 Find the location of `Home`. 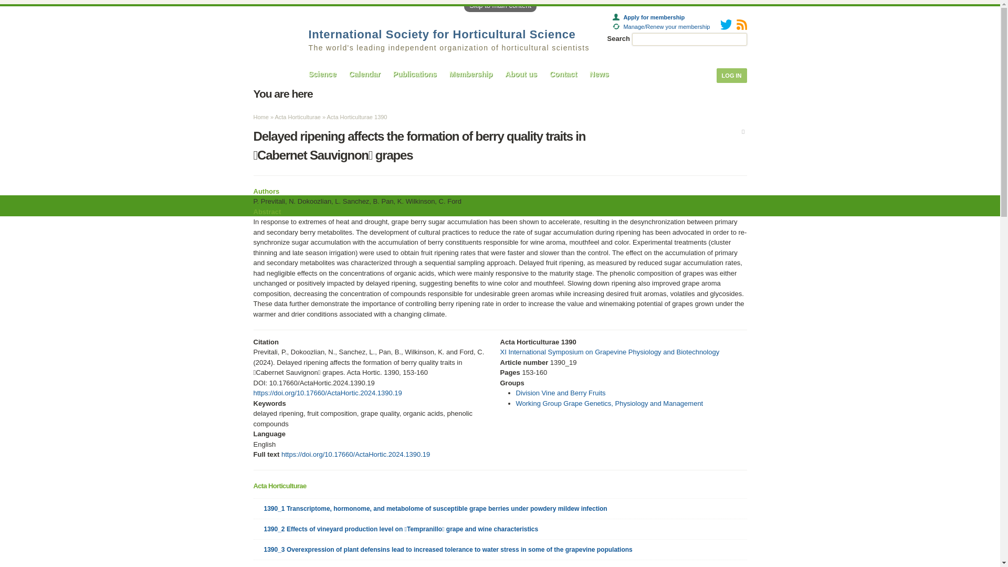

Home is located at coordinates (442, 34).